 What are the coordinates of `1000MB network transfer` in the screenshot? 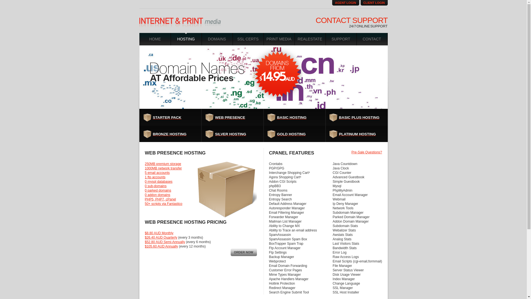 It's located at (163, 168).